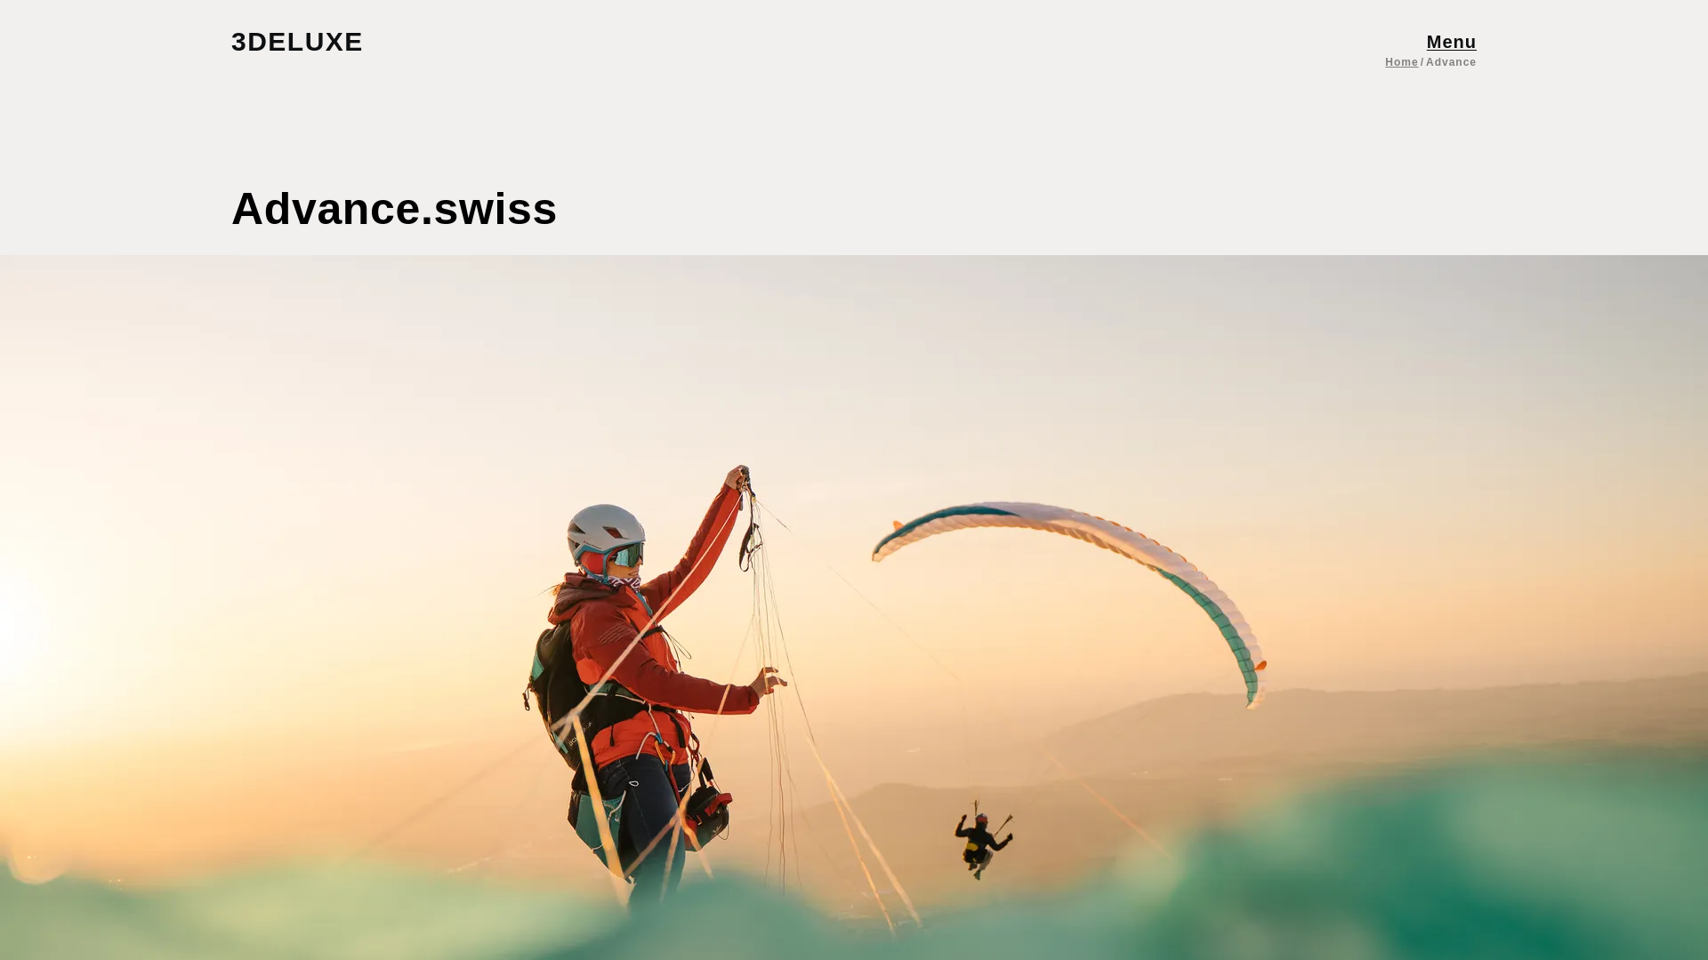  I want to click on Home, so click(1401, 61).